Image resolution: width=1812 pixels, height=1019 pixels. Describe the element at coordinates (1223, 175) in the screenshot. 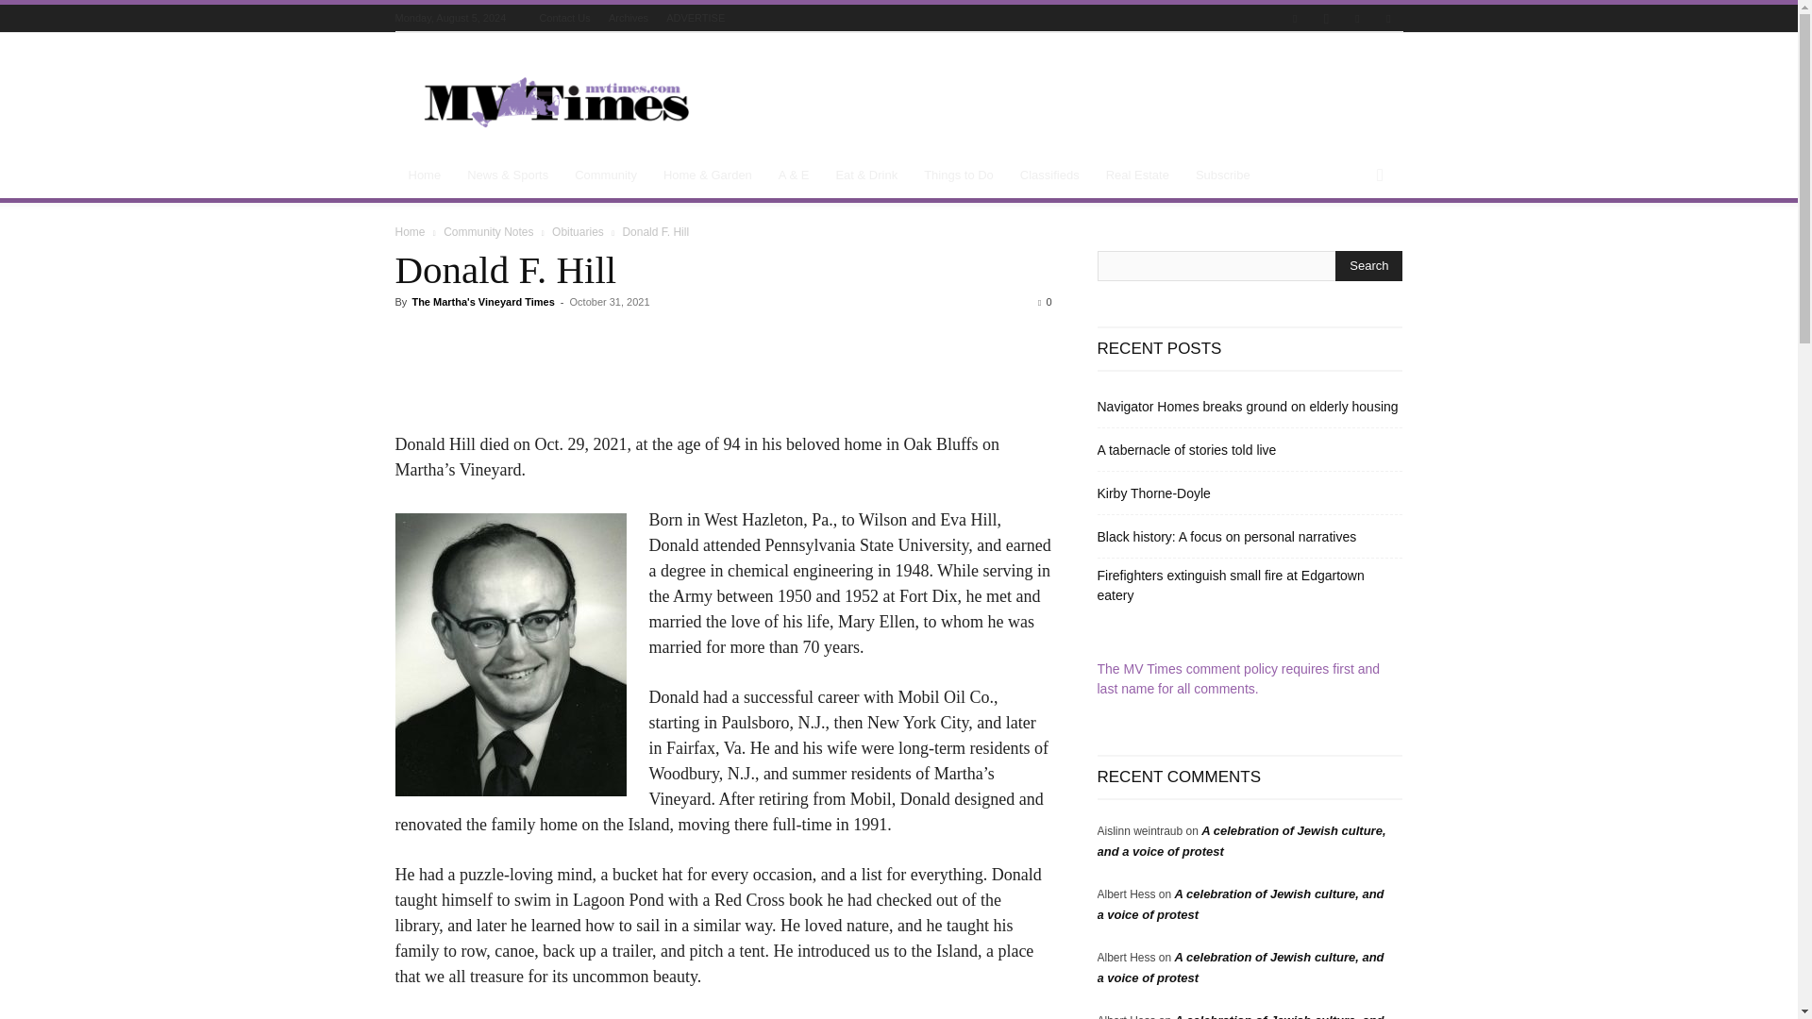

I see `Subscribe` at that location.